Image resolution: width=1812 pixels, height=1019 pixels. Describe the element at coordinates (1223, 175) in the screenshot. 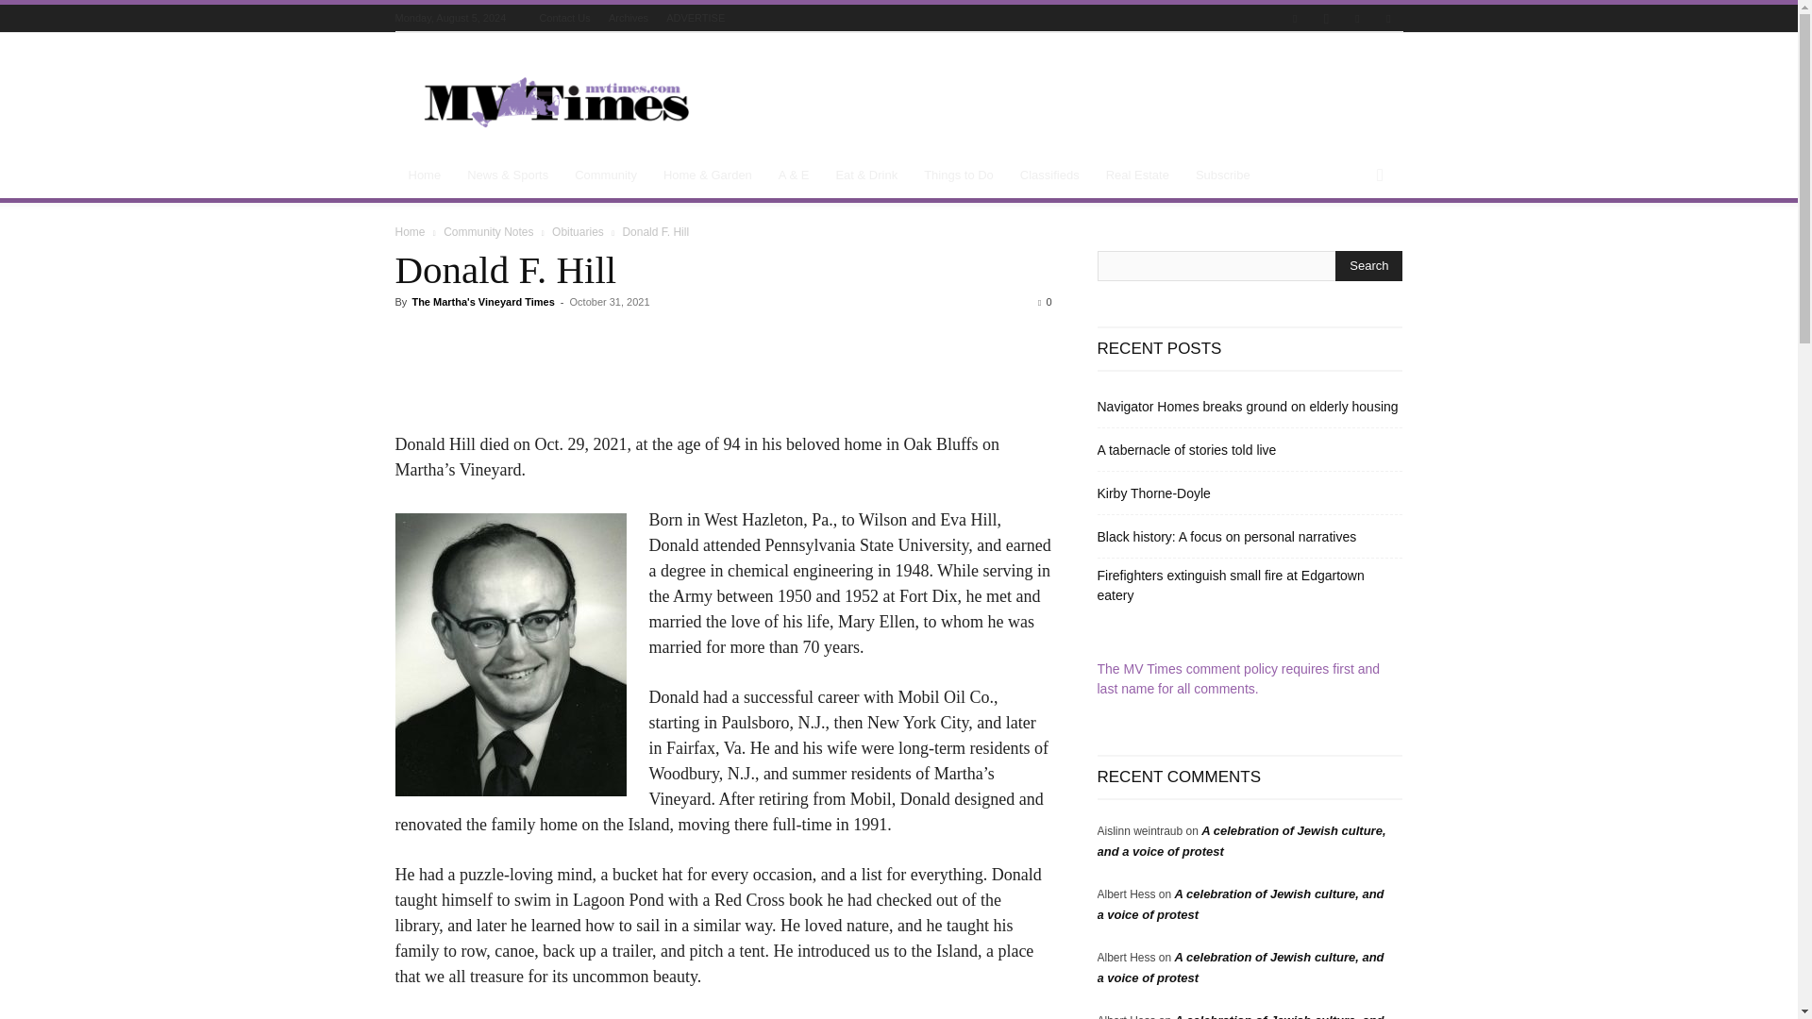

I see `Subscribe` at that location.